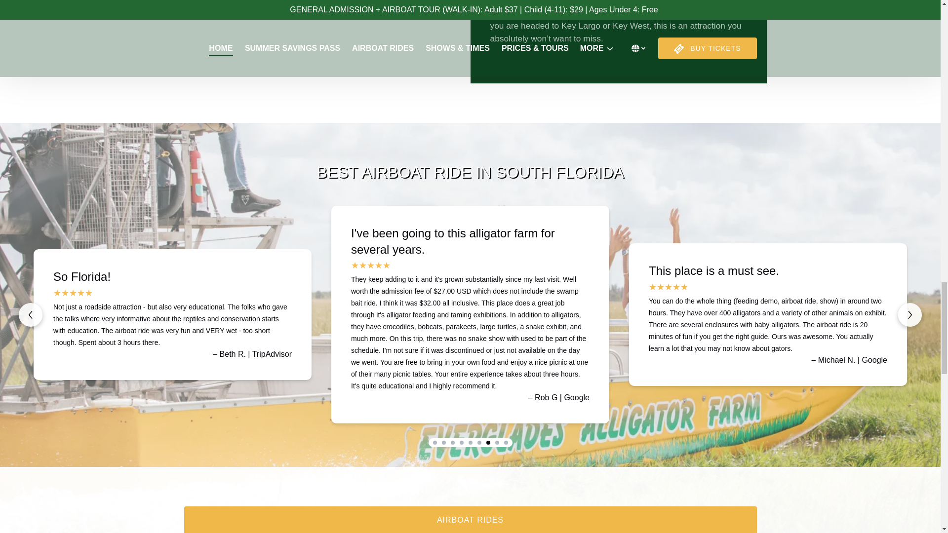 The width and height of the screenshot is (948, 533). I want to click on A Small Bite of Everglades Alligator Farm, so click(322, 41).